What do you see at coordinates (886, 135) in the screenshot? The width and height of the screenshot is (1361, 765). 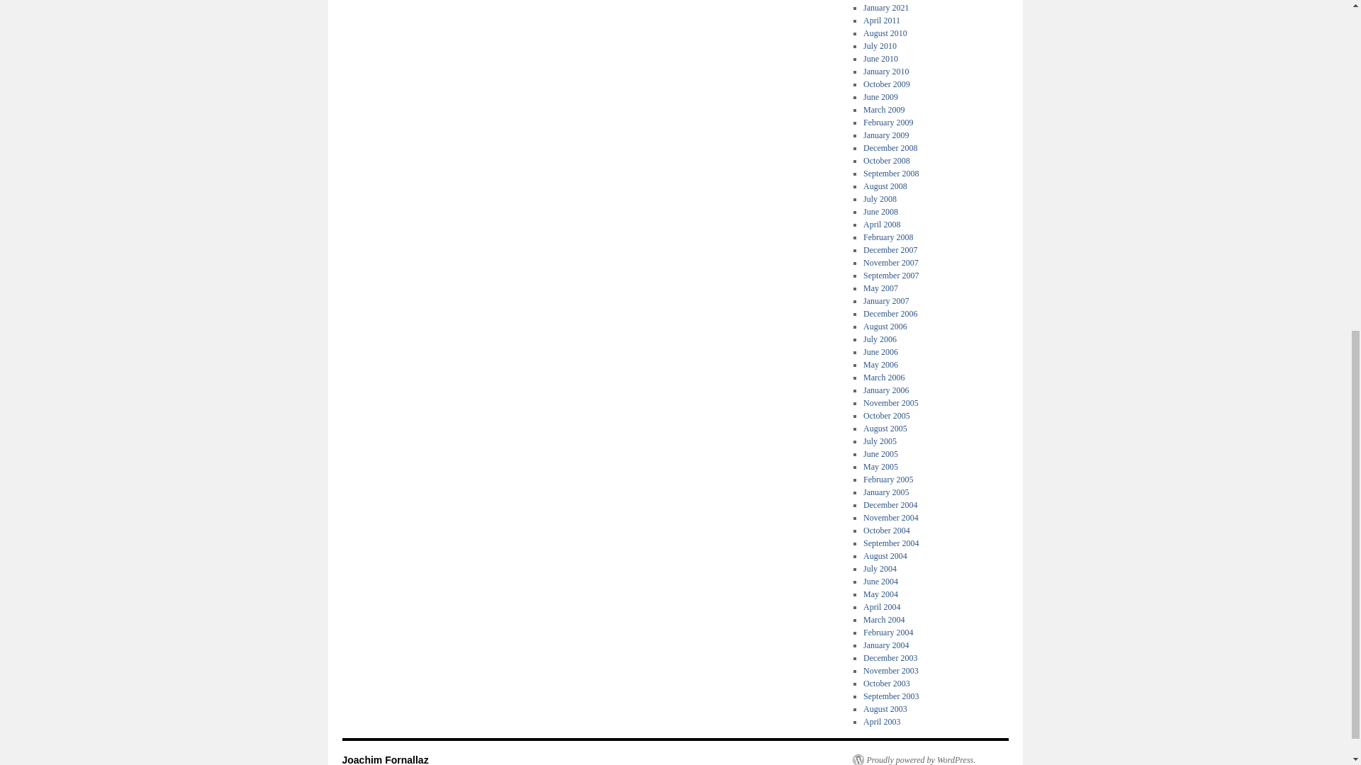 I see `January 2009` at bounding box center [886, 135].